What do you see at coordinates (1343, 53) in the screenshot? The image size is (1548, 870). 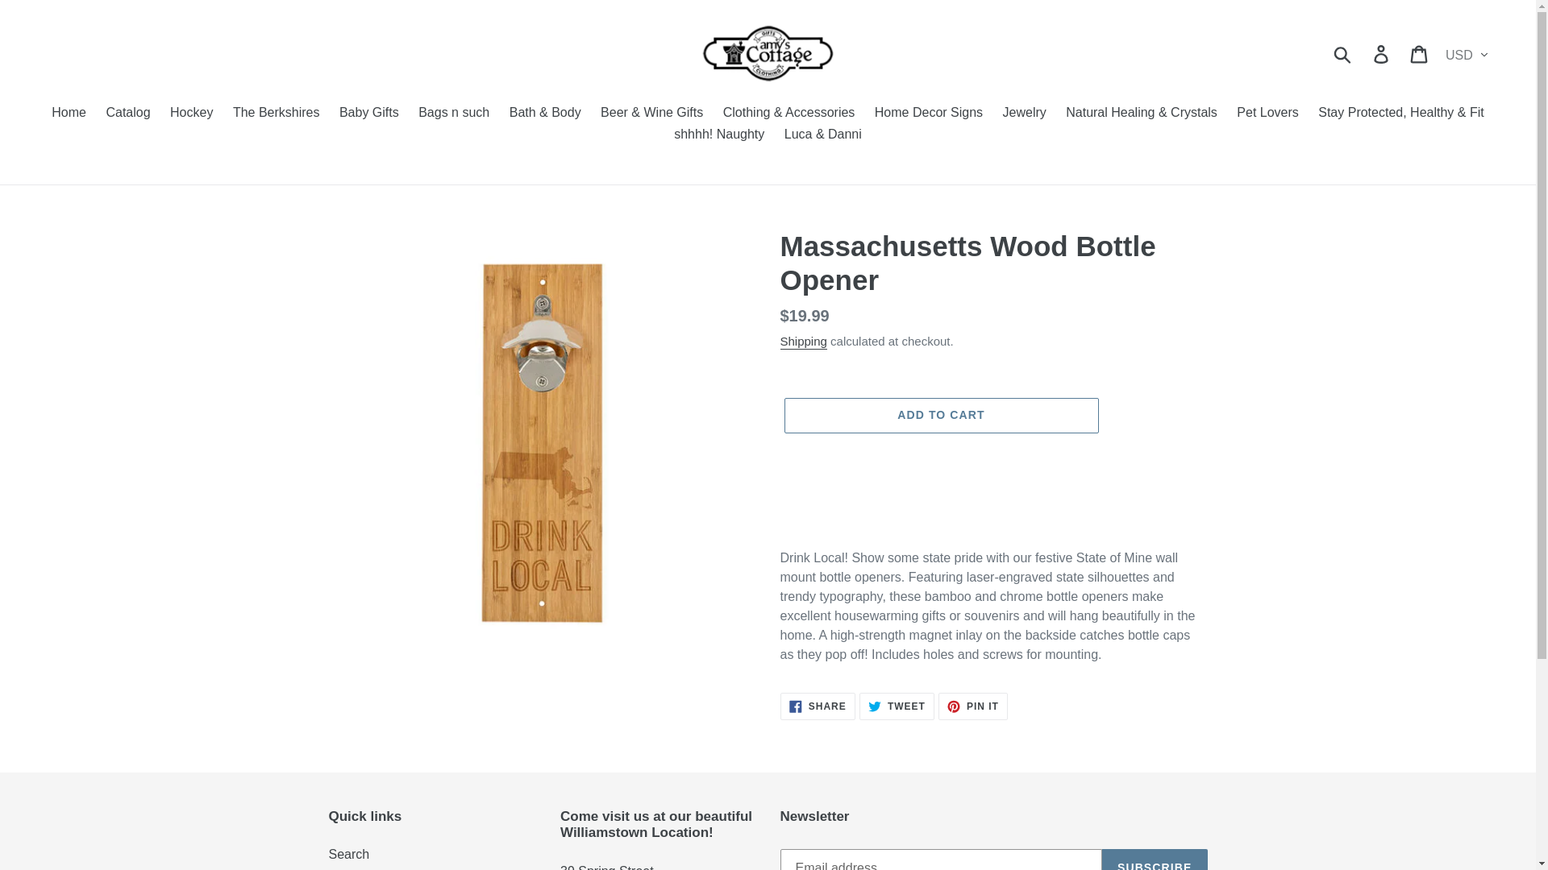 I see `Submit` at bounding box center [1343, 53].